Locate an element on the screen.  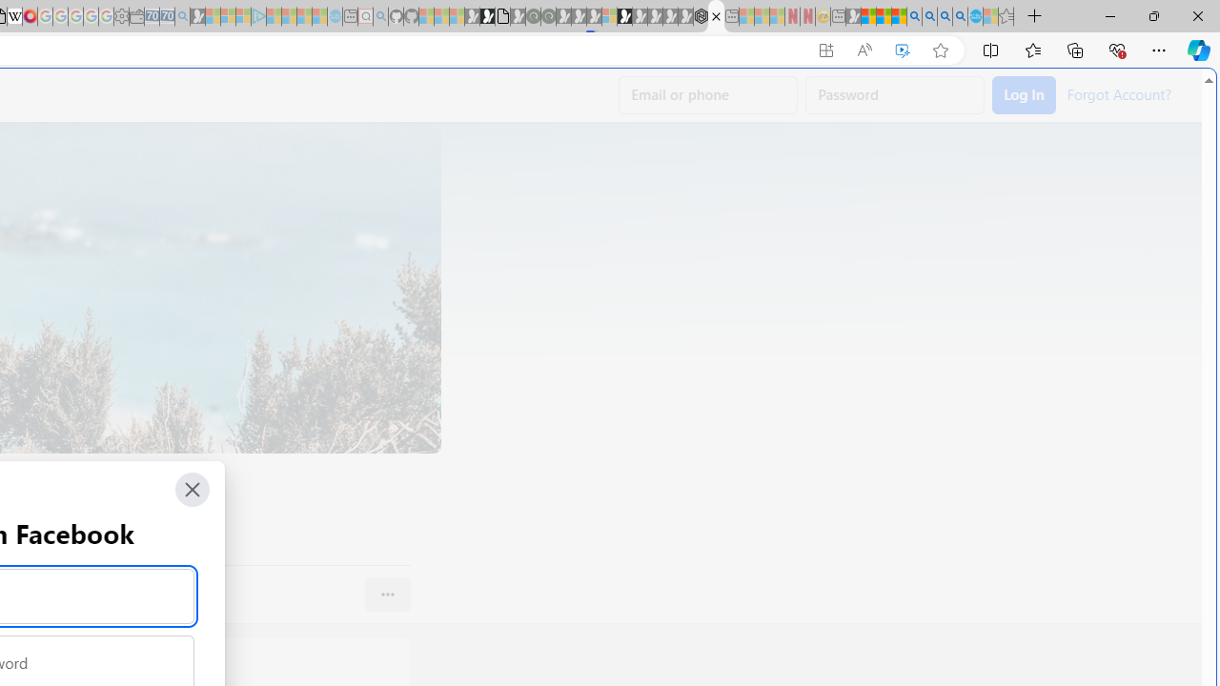
Settings - Sleeping is located at coordinates (121, 17).